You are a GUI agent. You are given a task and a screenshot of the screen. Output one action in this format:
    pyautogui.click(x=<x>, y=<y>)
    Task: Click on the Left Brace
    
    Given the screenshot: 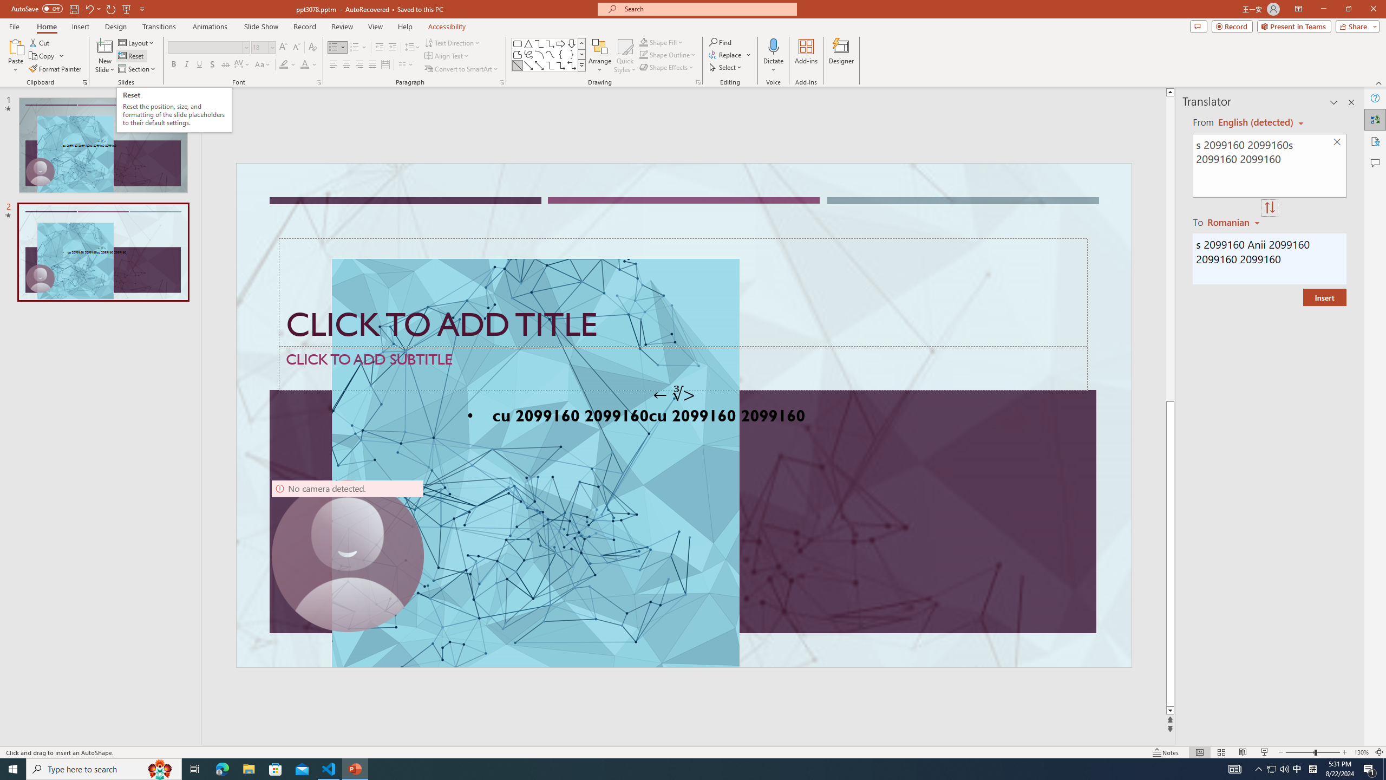 What is the action you would take?
    pyautogui.click(x=561, y=54)
    